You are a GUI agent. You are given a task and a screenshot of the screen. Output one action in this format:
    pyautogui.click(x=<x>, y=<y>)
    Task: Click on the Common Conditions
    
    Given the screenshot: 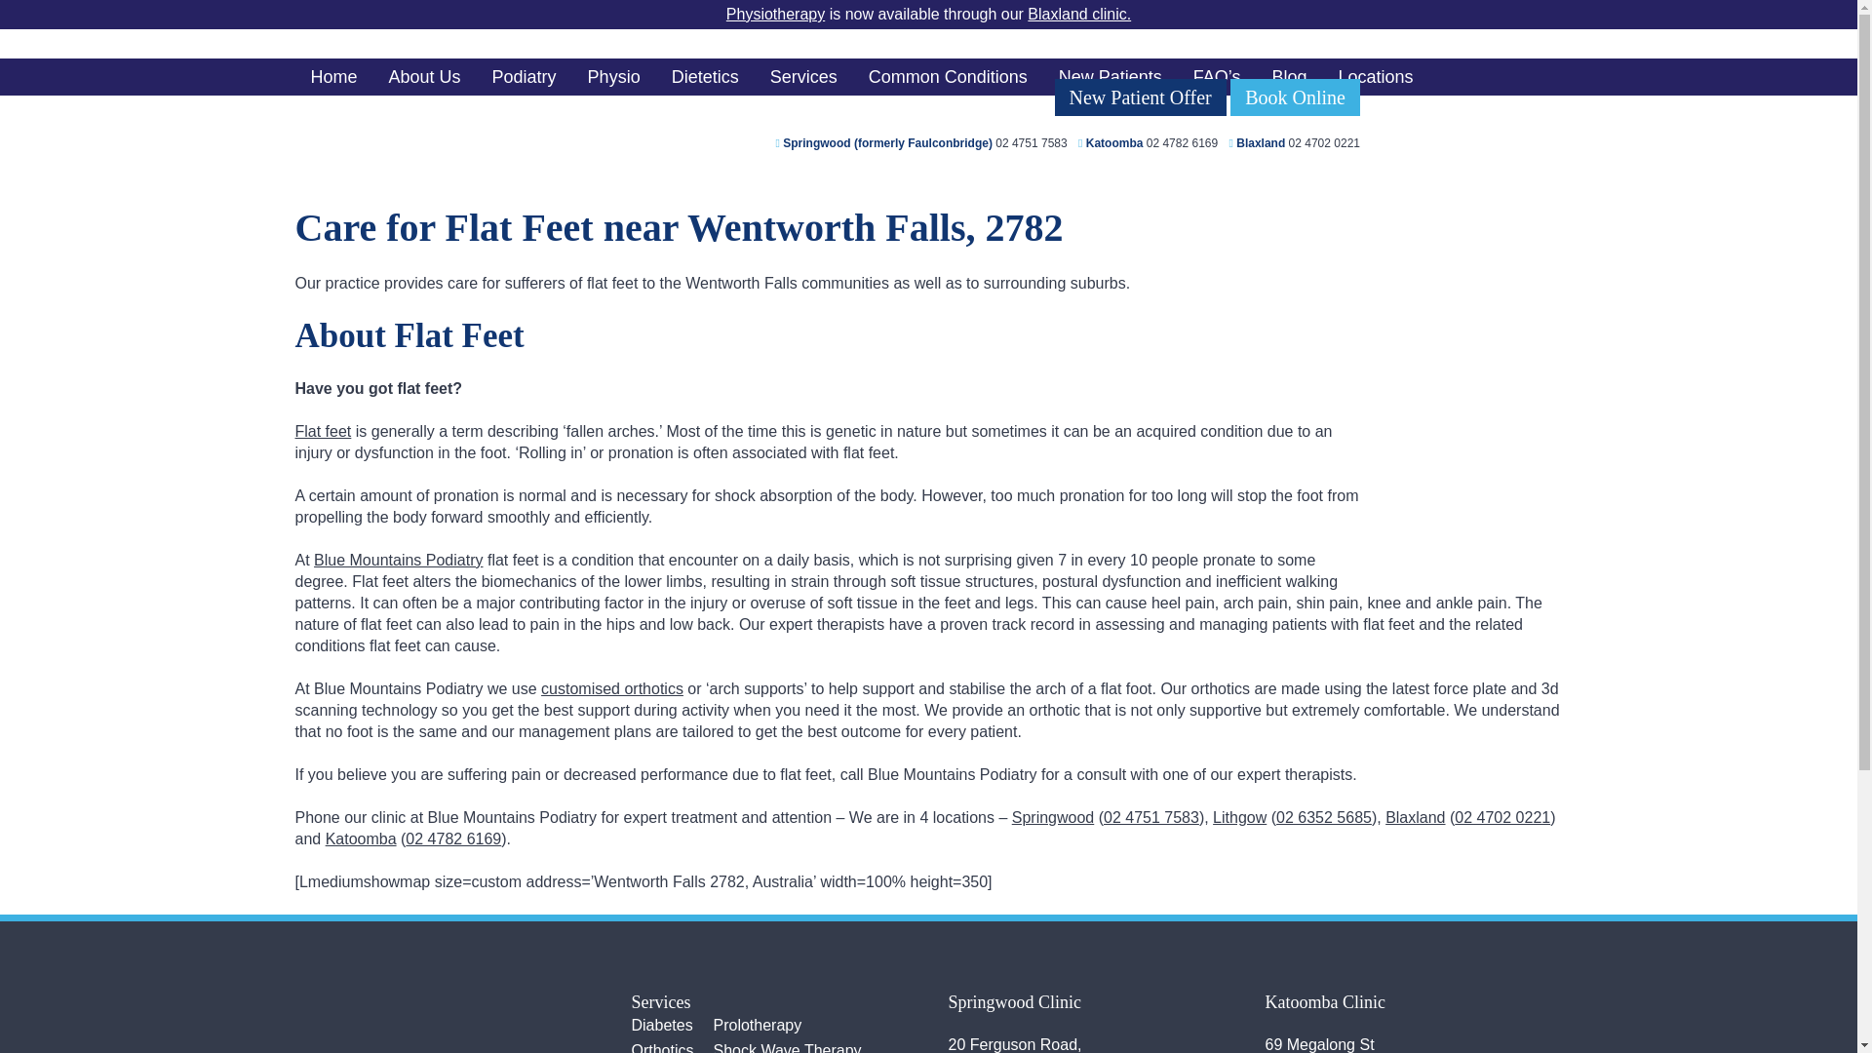 What is the action you would take?
    pyautogui.click(x=948, y=77)
    